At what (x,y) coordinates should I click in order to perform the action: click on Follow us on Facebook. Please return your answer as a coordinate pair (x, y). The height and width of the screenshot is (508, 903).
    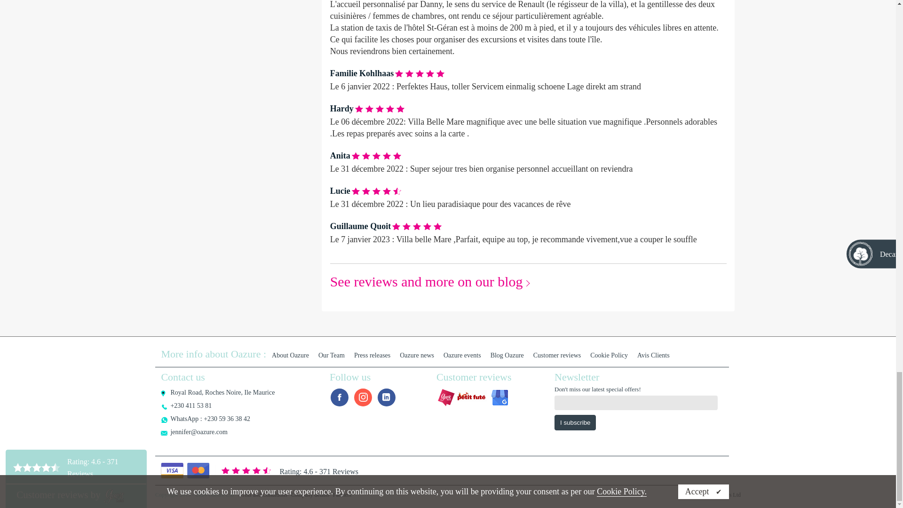
    Looking at the image, I should click on (340, 397).